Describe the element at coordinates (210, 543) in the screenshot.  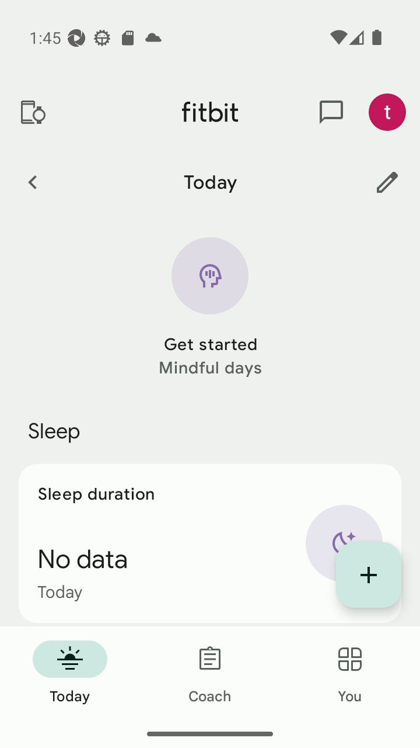
I see `Sleep duration No data Today Sleep static arc` at that location.